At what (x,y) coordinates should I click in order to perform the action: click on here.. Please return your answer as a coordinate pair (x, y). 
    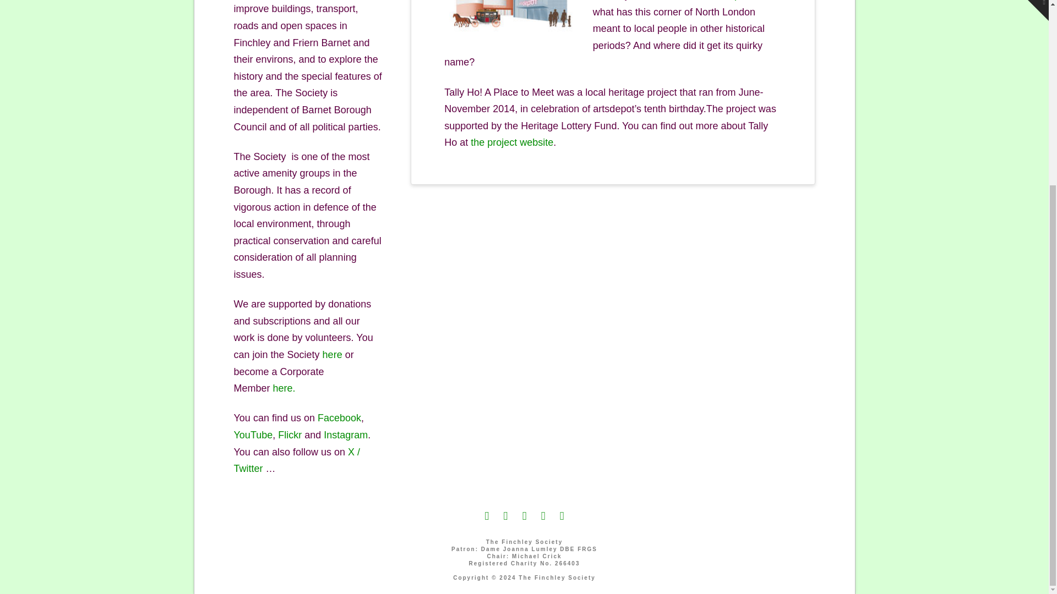
    Looking at the image, I should click on (284, 388).